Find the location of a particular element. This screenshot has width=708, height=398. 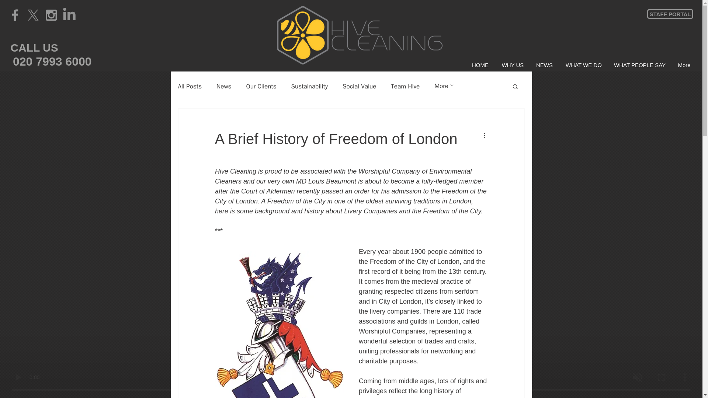

WHY US is located at coordinates (513, 65).